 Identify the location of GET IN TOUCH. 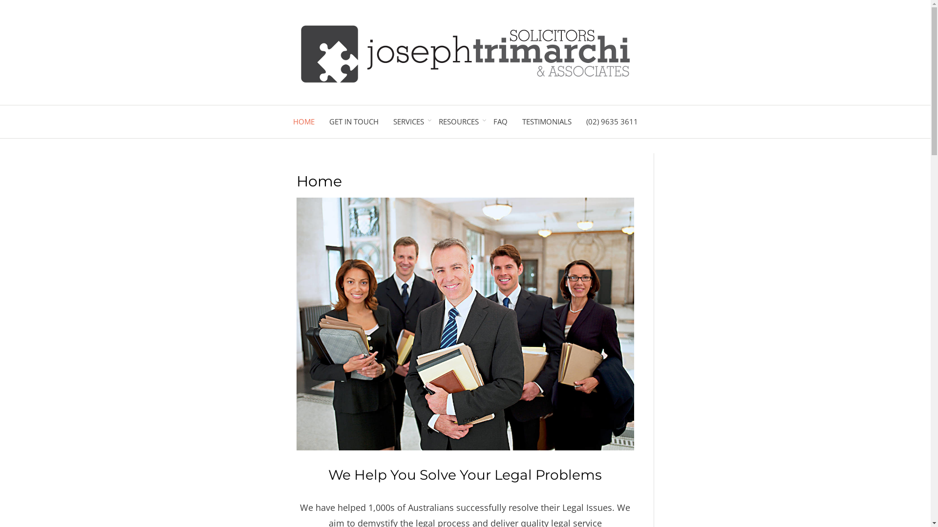
(354, 122).